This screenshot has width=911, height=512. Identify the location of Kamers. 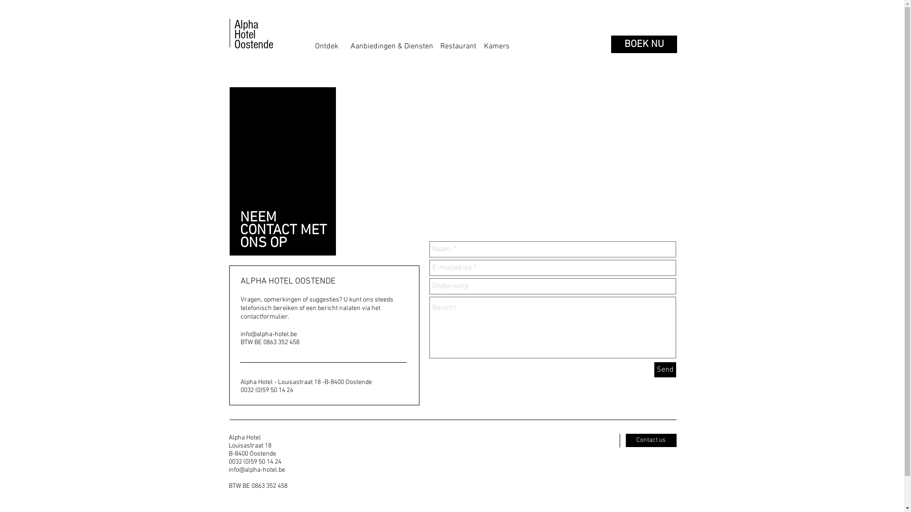
(497, 46).